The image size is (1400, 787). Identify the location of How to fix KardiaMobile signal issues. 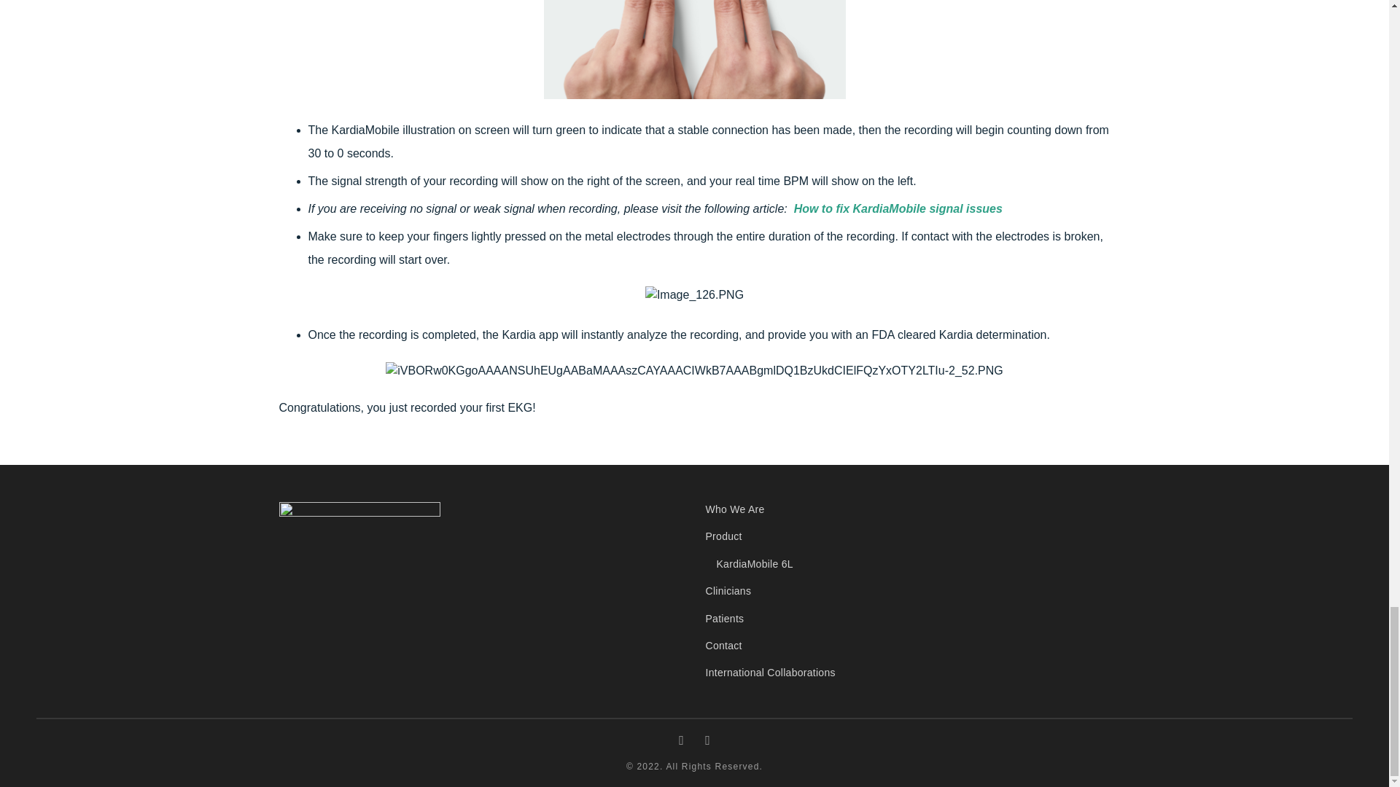
(898, 208).